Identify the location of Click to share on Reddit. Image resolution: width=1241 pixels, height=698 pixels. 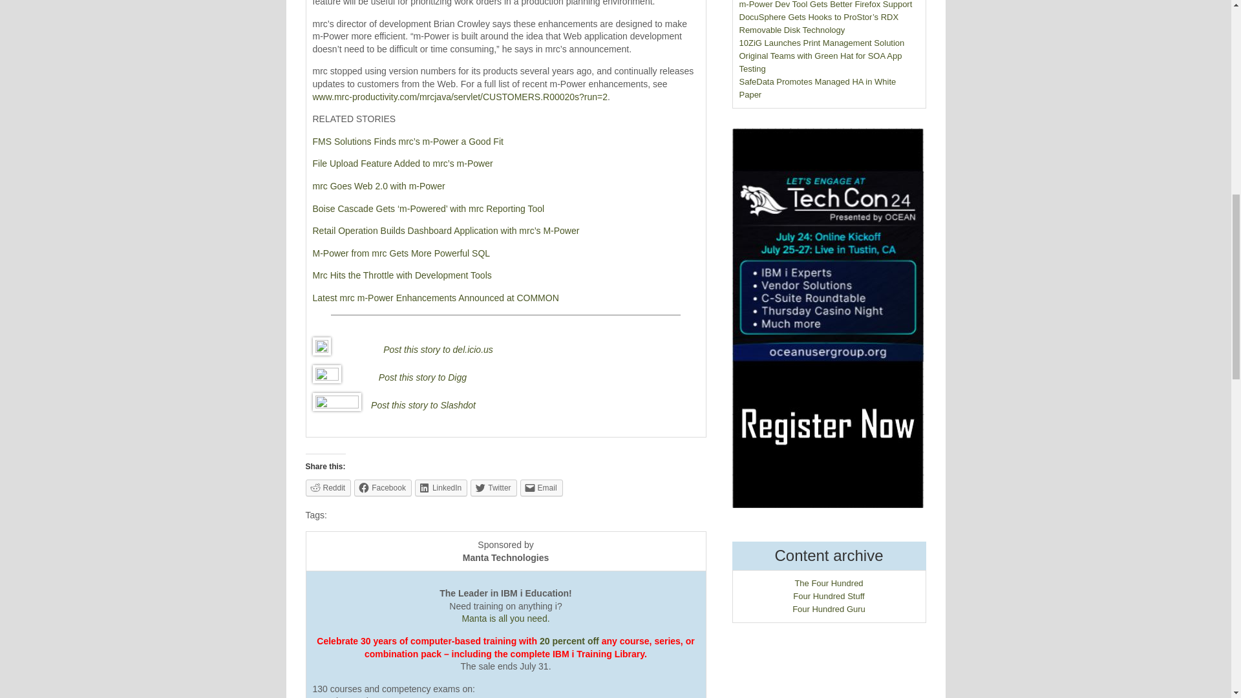
(328, 487).